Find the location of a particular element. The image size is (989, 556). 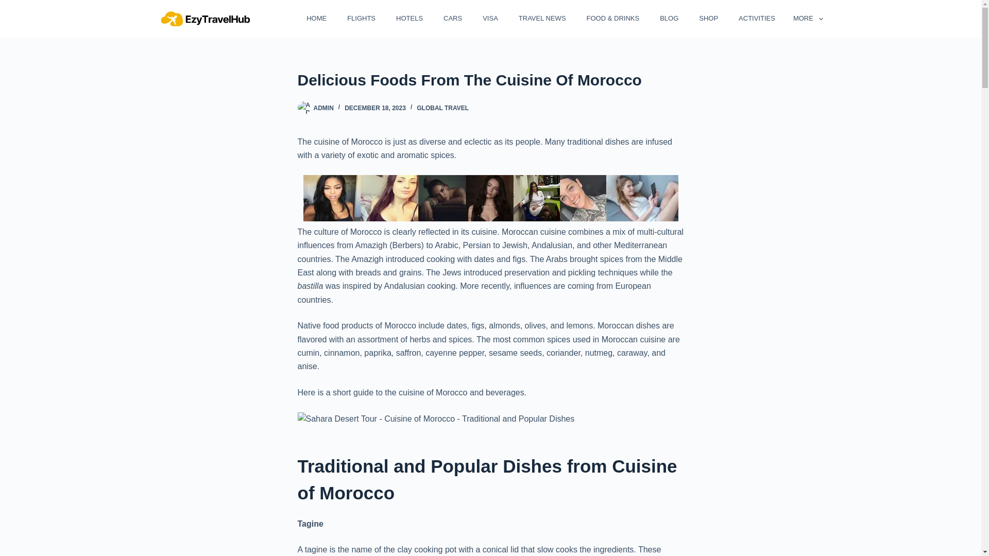

Posts by admin is located at coordinates (323, 108).